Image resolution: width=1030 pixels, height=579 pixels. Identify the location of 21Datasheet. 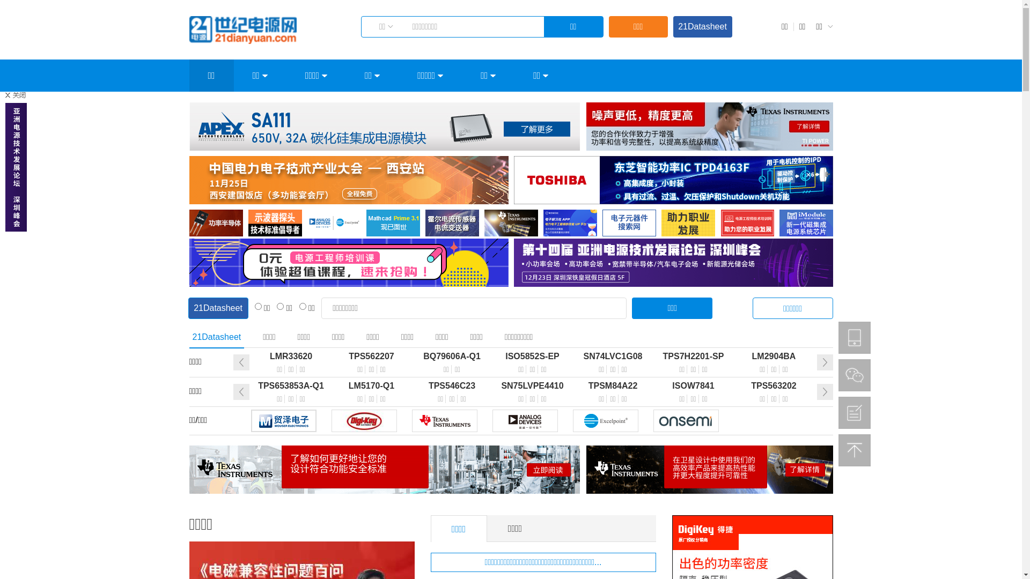
(702, 27).